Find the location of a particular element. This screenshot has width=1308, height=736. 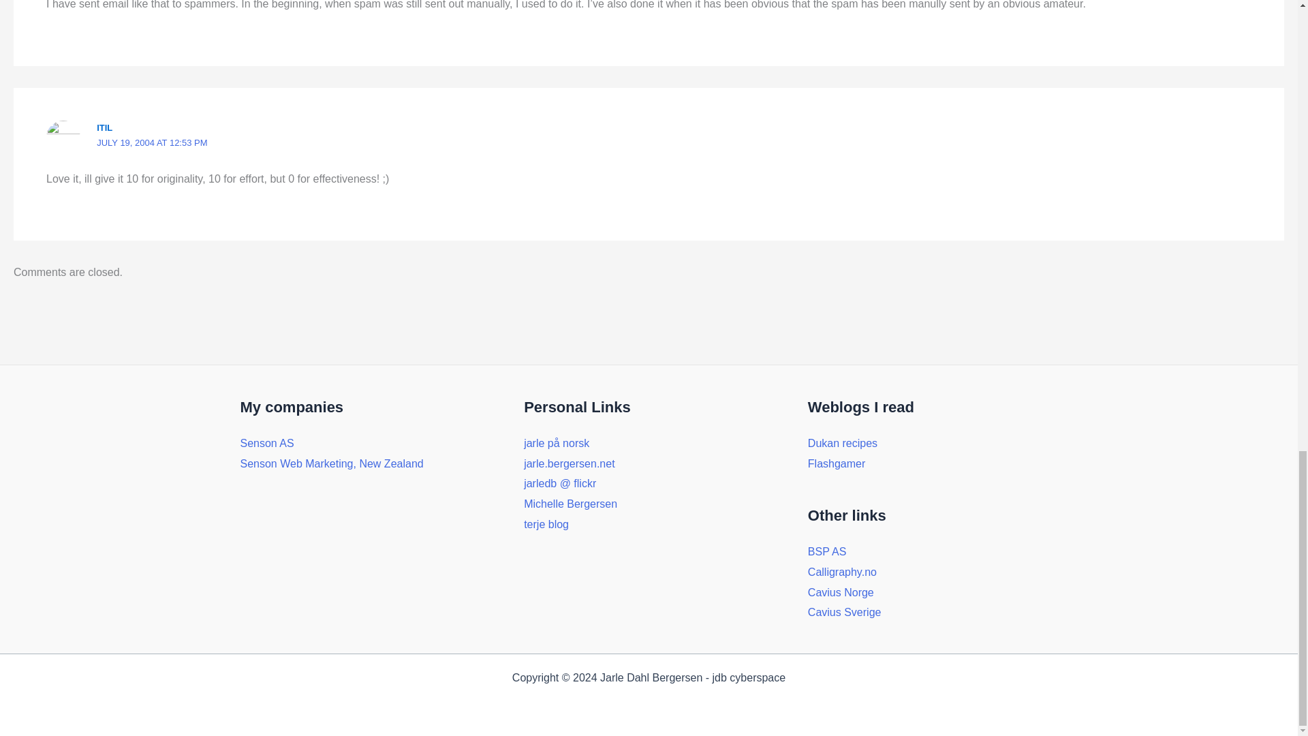

my brothers weblog is located at coordinates (546, 524).